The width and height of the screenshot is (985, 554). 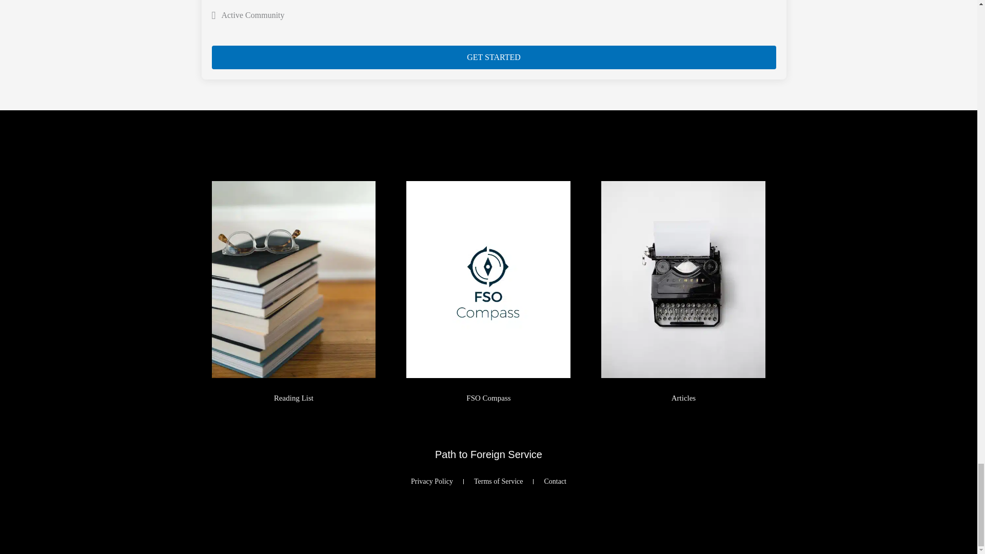 What do you see at coordinates (488, 398) in the screenshot?
I see `FSO Compass` at bounding box center [488, 398].